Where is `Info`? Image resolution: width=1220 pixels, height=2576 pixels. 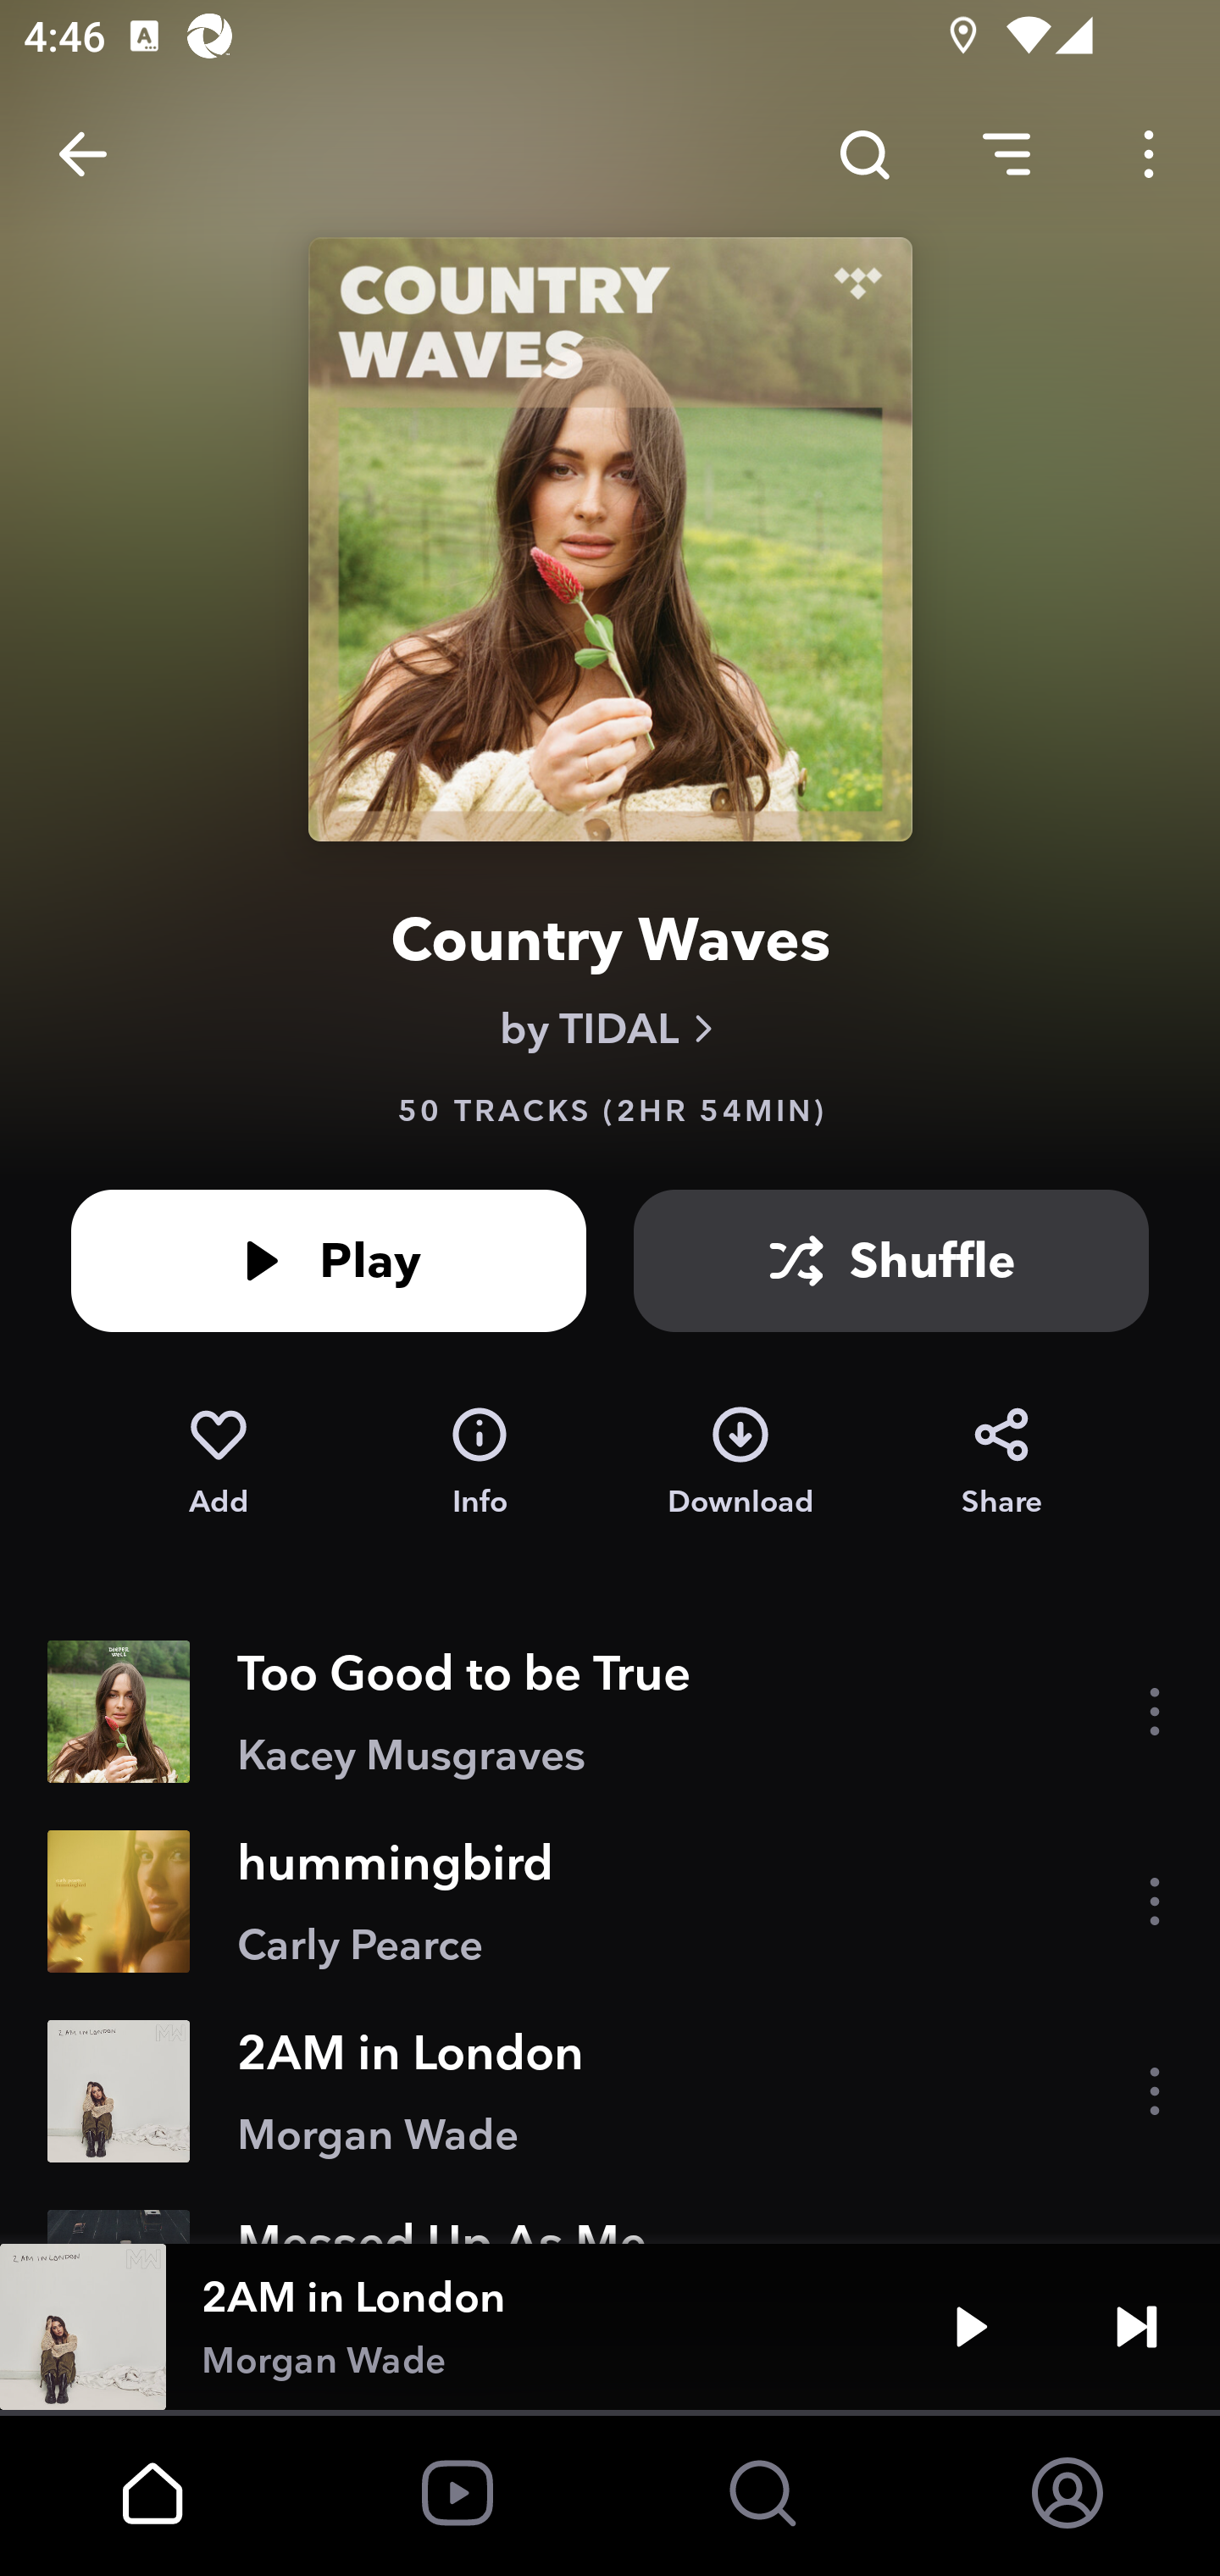 Info is located at coordinates (480, 1463).